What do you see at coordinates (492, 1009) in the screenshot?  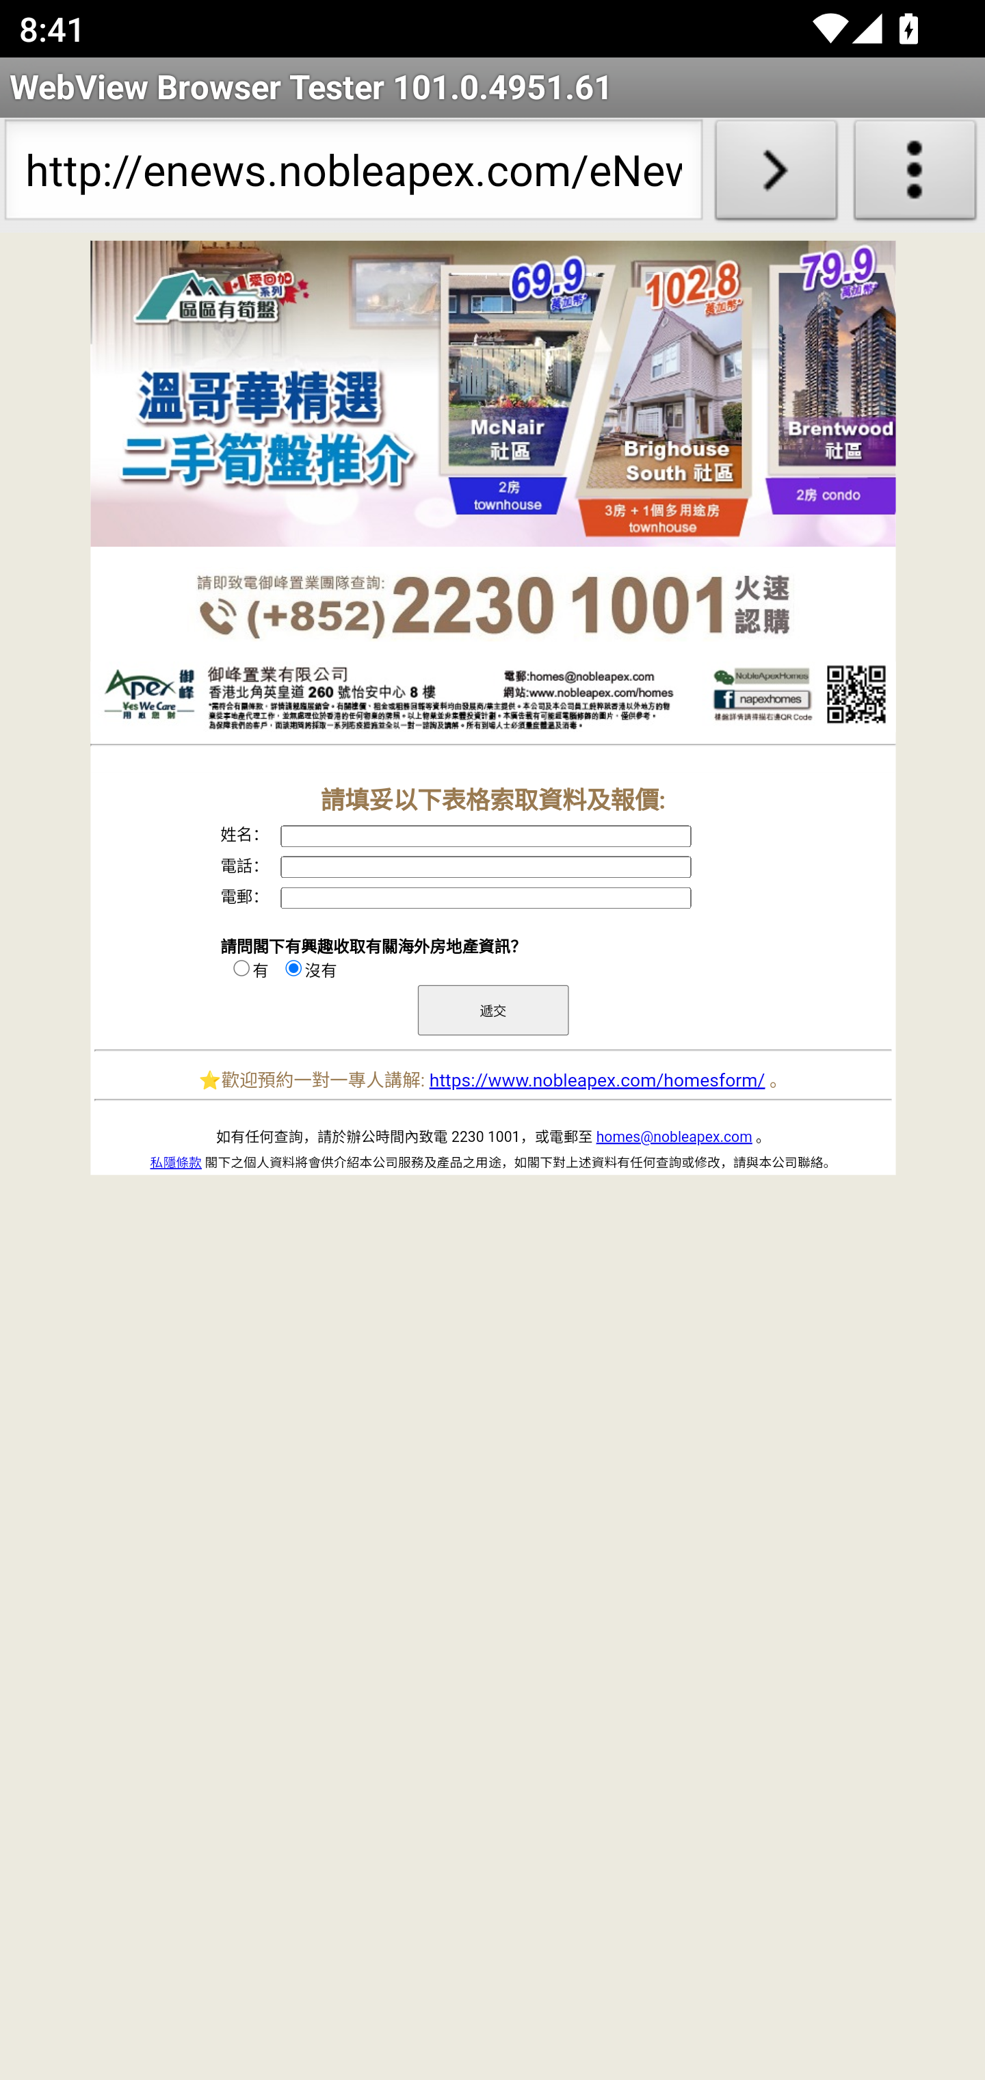 I see `遞交` at bounding box center [492, 1009].